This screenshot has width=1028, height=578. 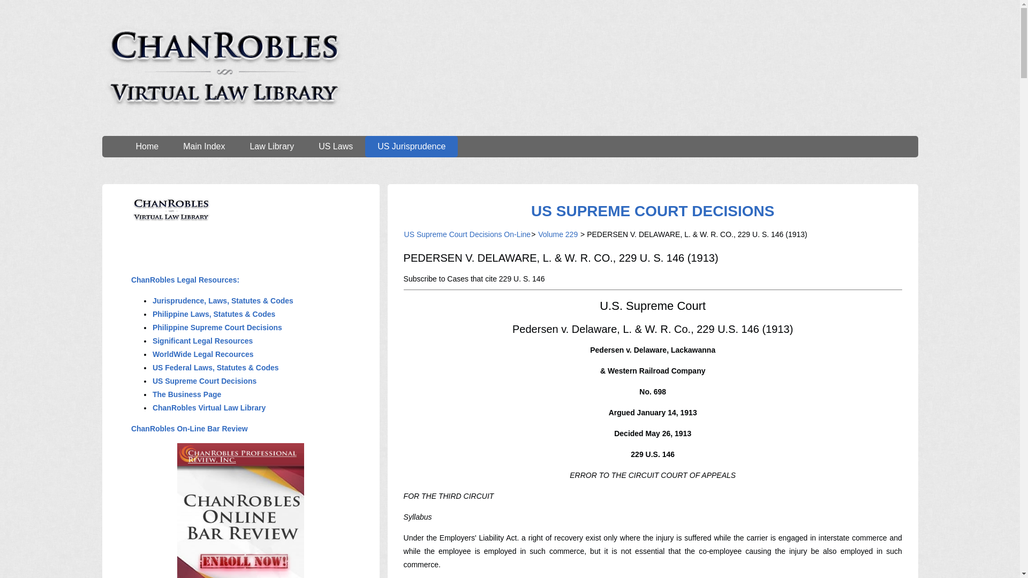 What do you see at coordinates (652, 211) in the screenshot?
I see `US SUPREME COURT DECISIONS` at bounding box center [652, 211].